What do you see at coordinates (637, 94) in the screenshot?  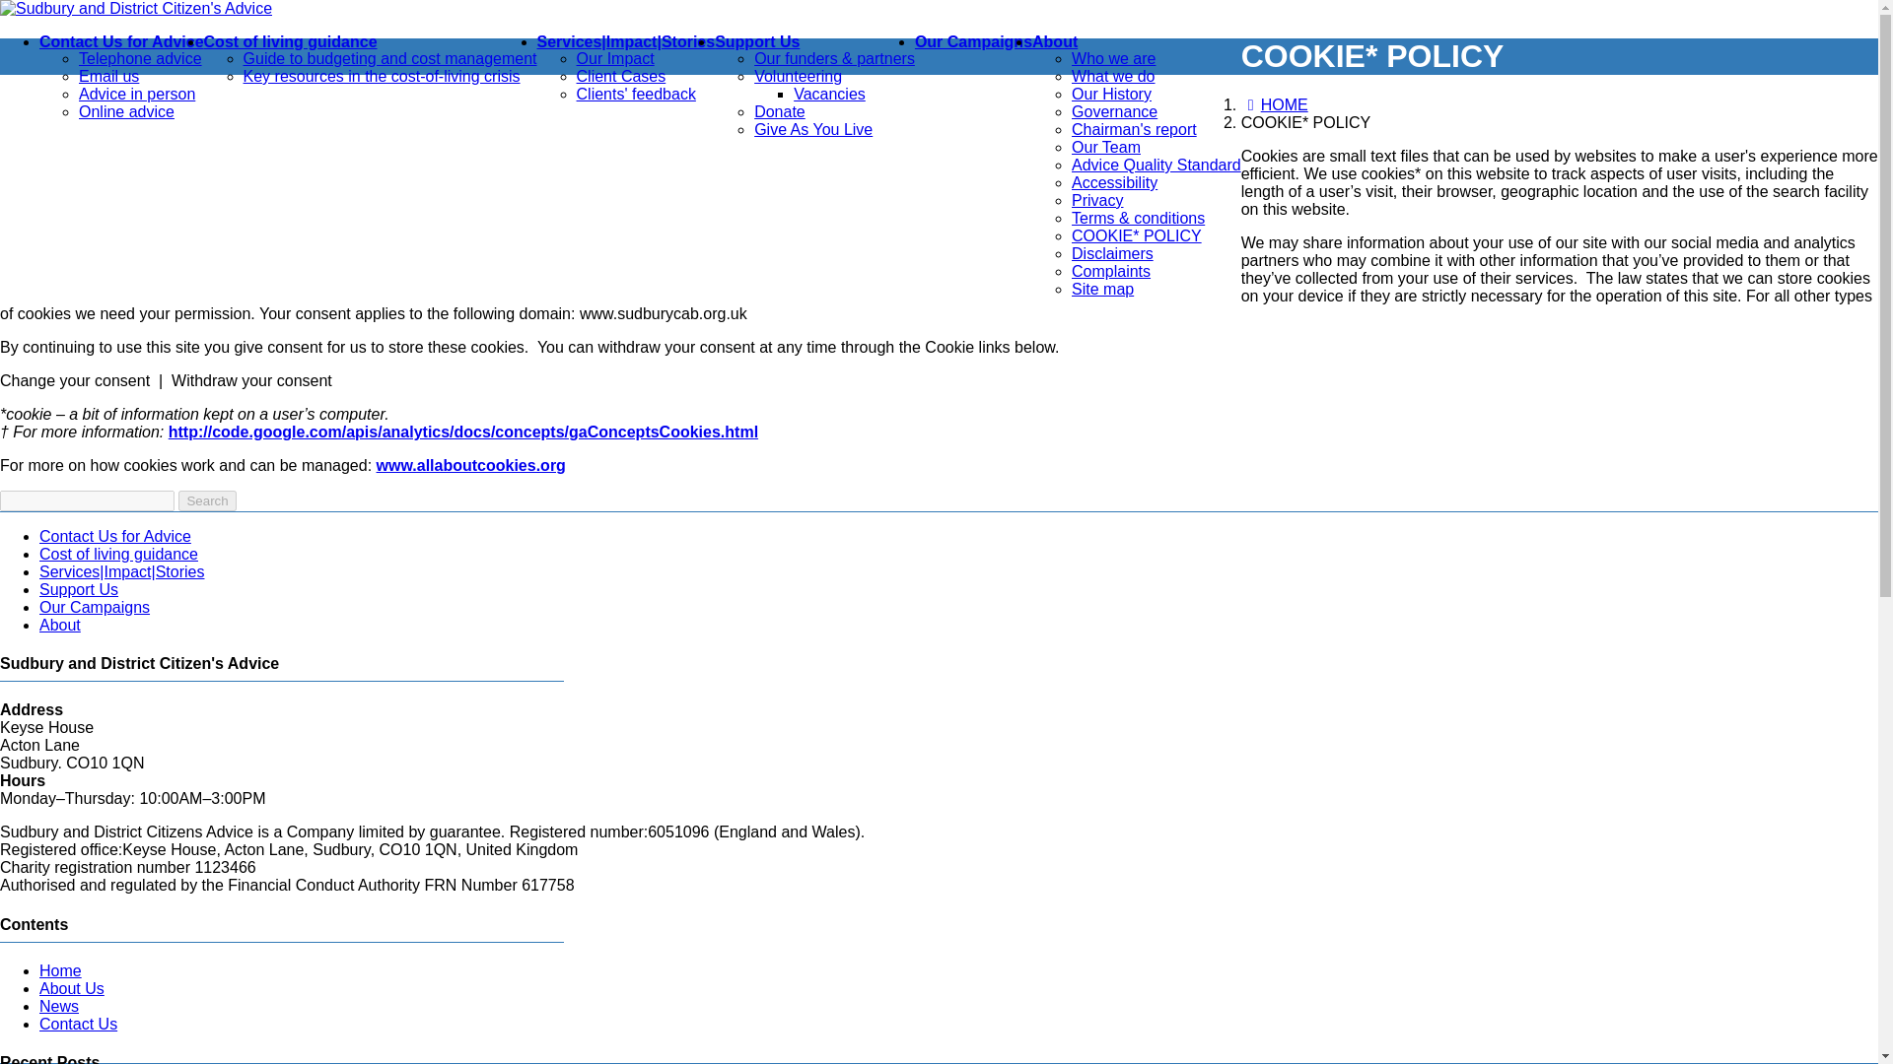 I see `Clients' feedback` at bounding box center [637, 94].